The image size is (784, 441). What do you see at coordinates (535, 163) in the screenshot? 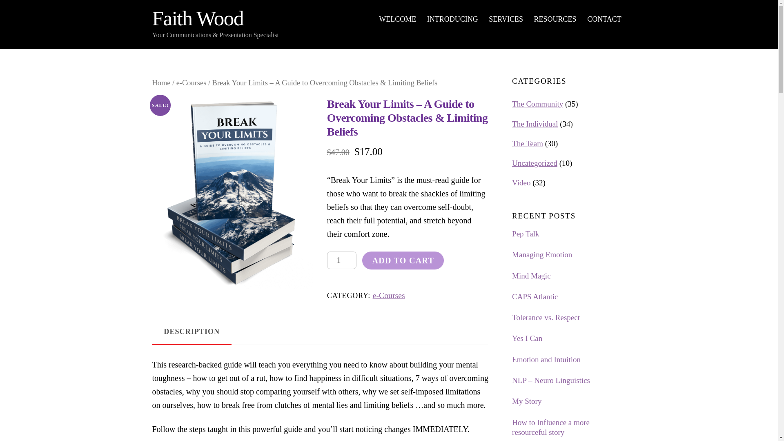
I see `Uncategorized` at bounding box center [535, 163].